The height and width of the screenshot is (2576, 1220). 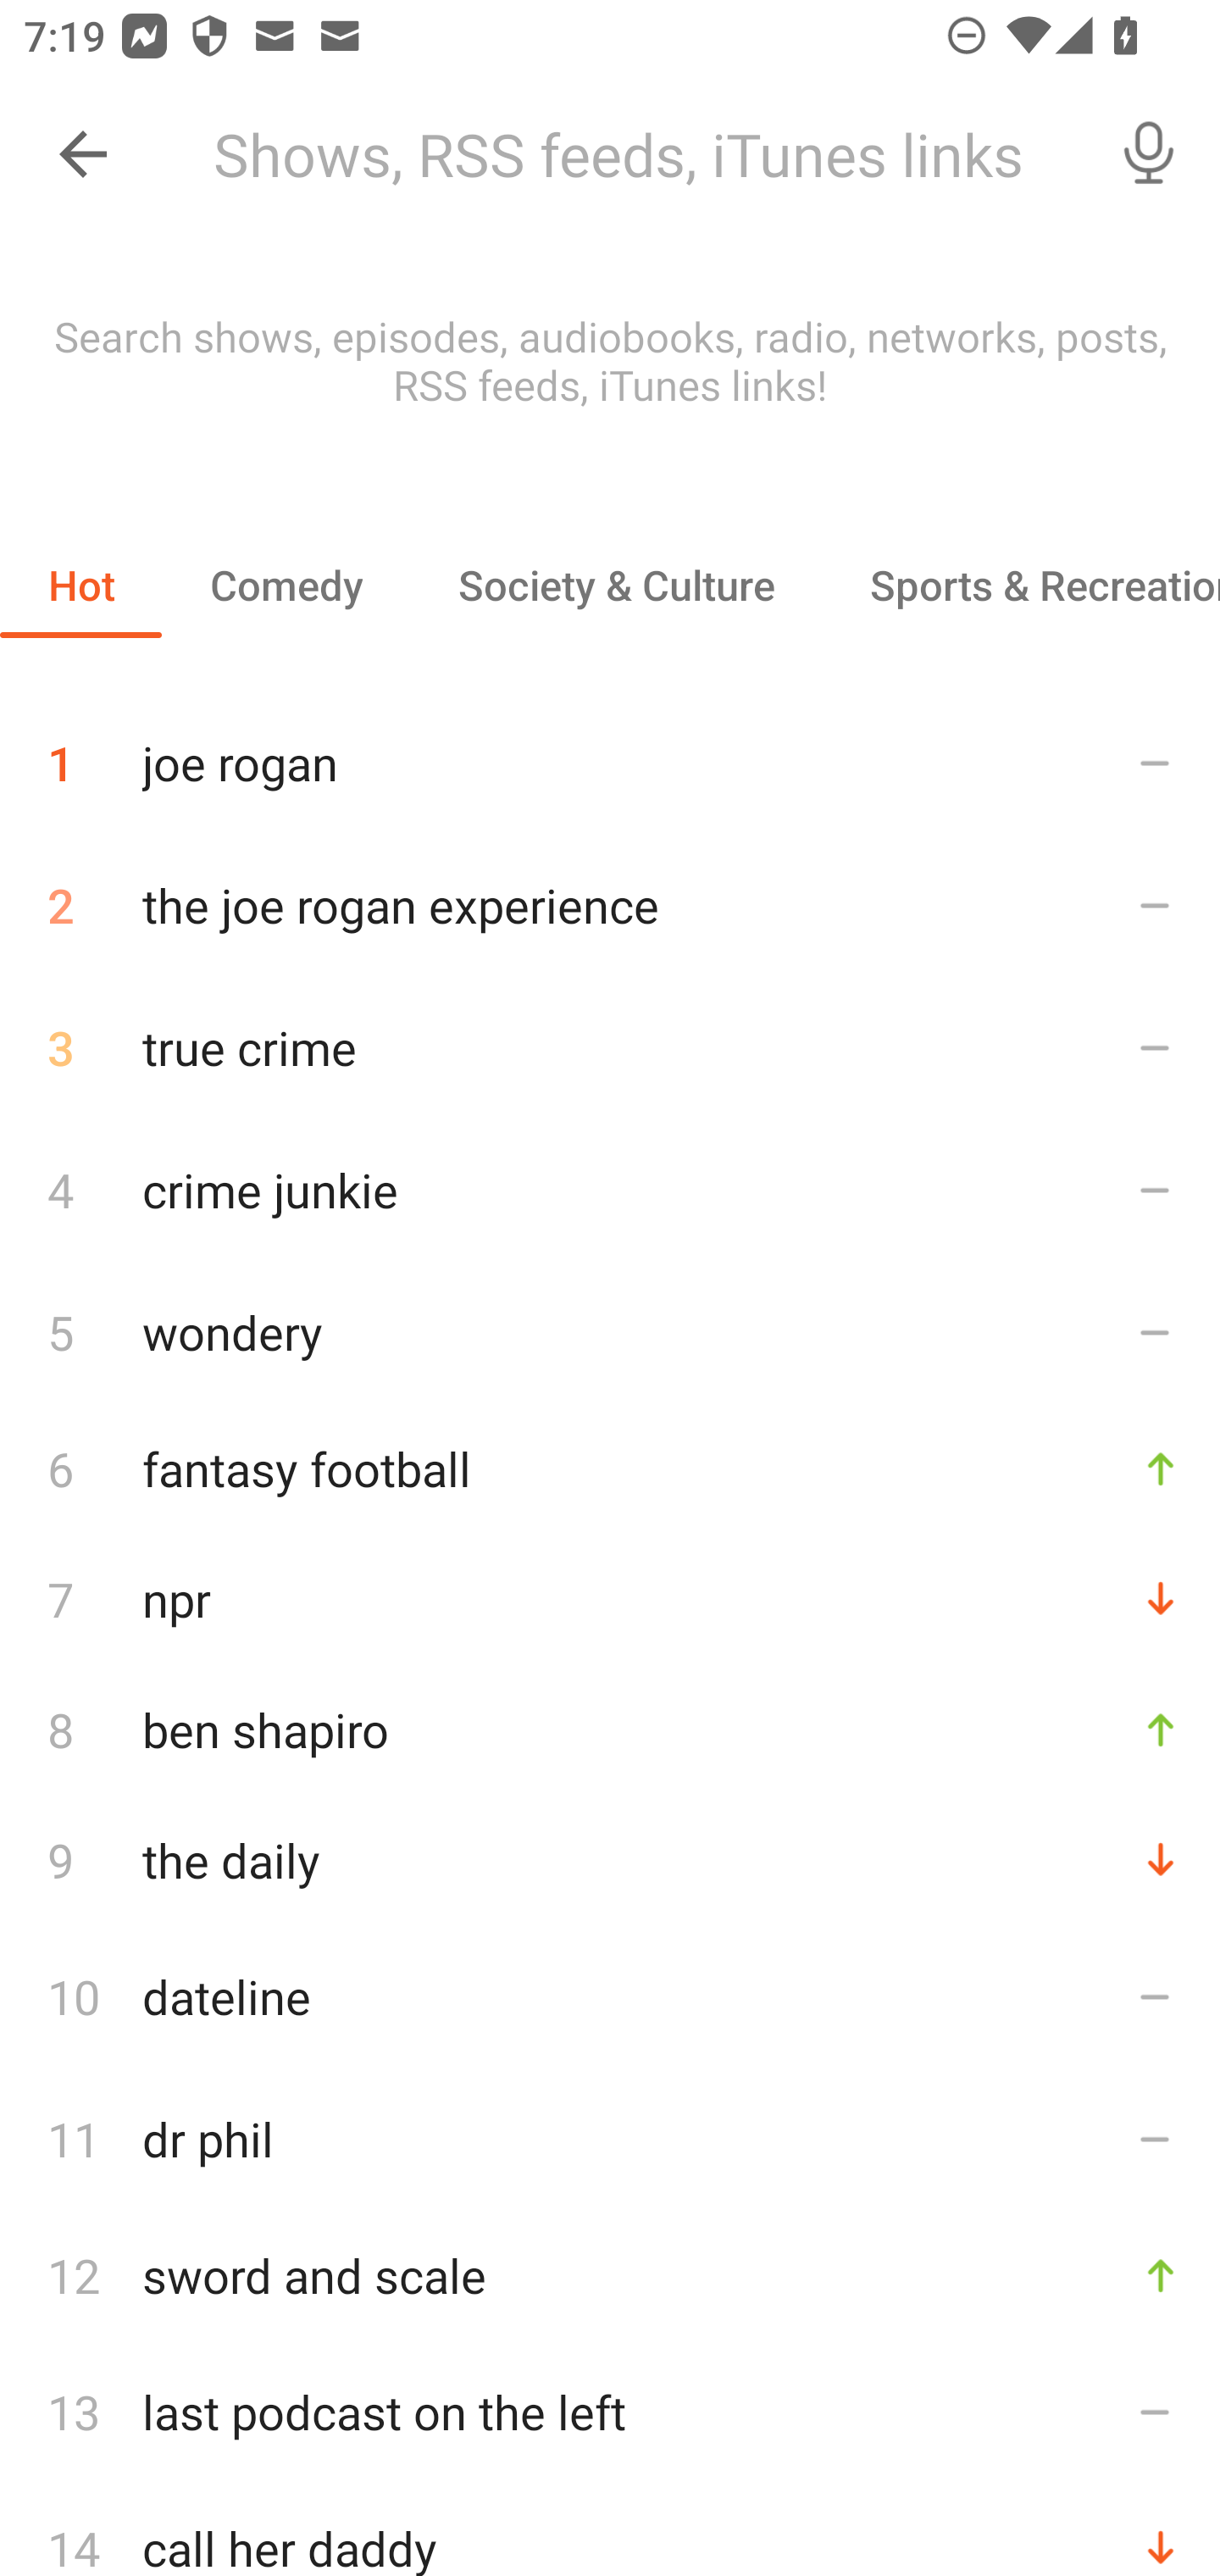 I want to click on 12 sword and scale, so click(x=610, y=2276).